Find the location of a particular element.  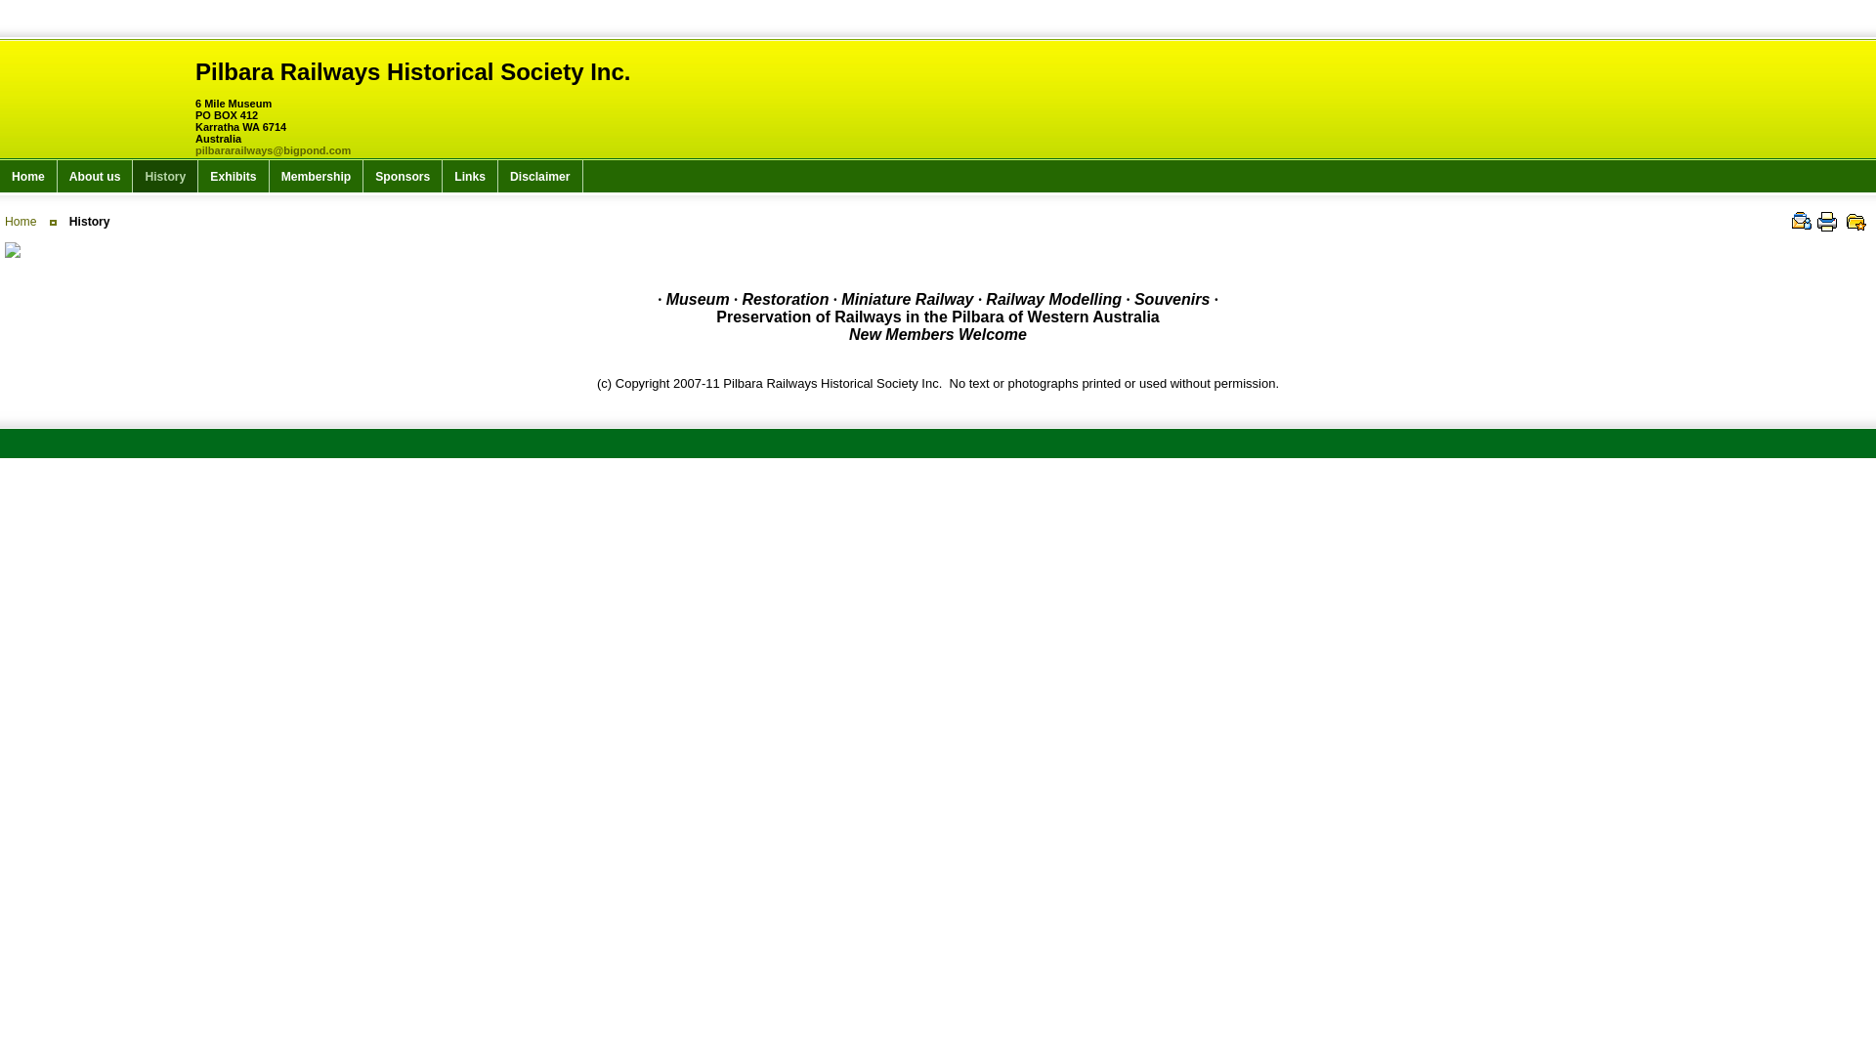

pilbararailways@bigpond.com is located at coordinates (274, 150).